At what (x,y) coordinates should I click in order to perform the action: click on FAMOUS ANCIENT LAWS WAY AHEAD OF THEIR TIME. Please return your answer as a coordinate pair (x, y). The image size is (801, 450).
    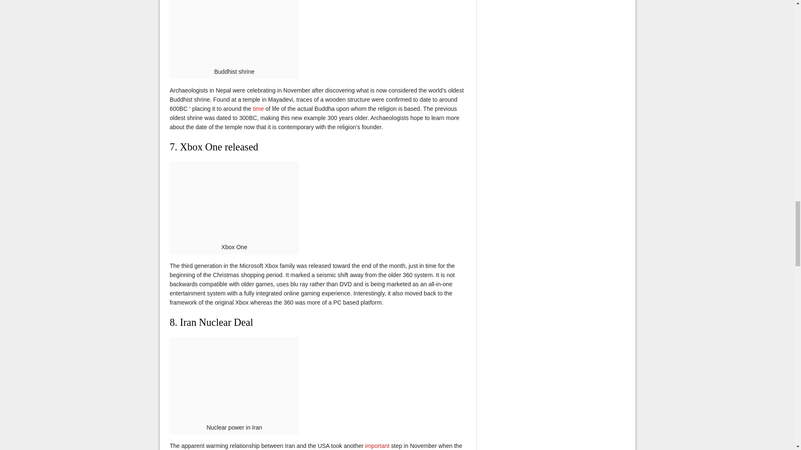
    Looking at the image, I should click on (258, 108).